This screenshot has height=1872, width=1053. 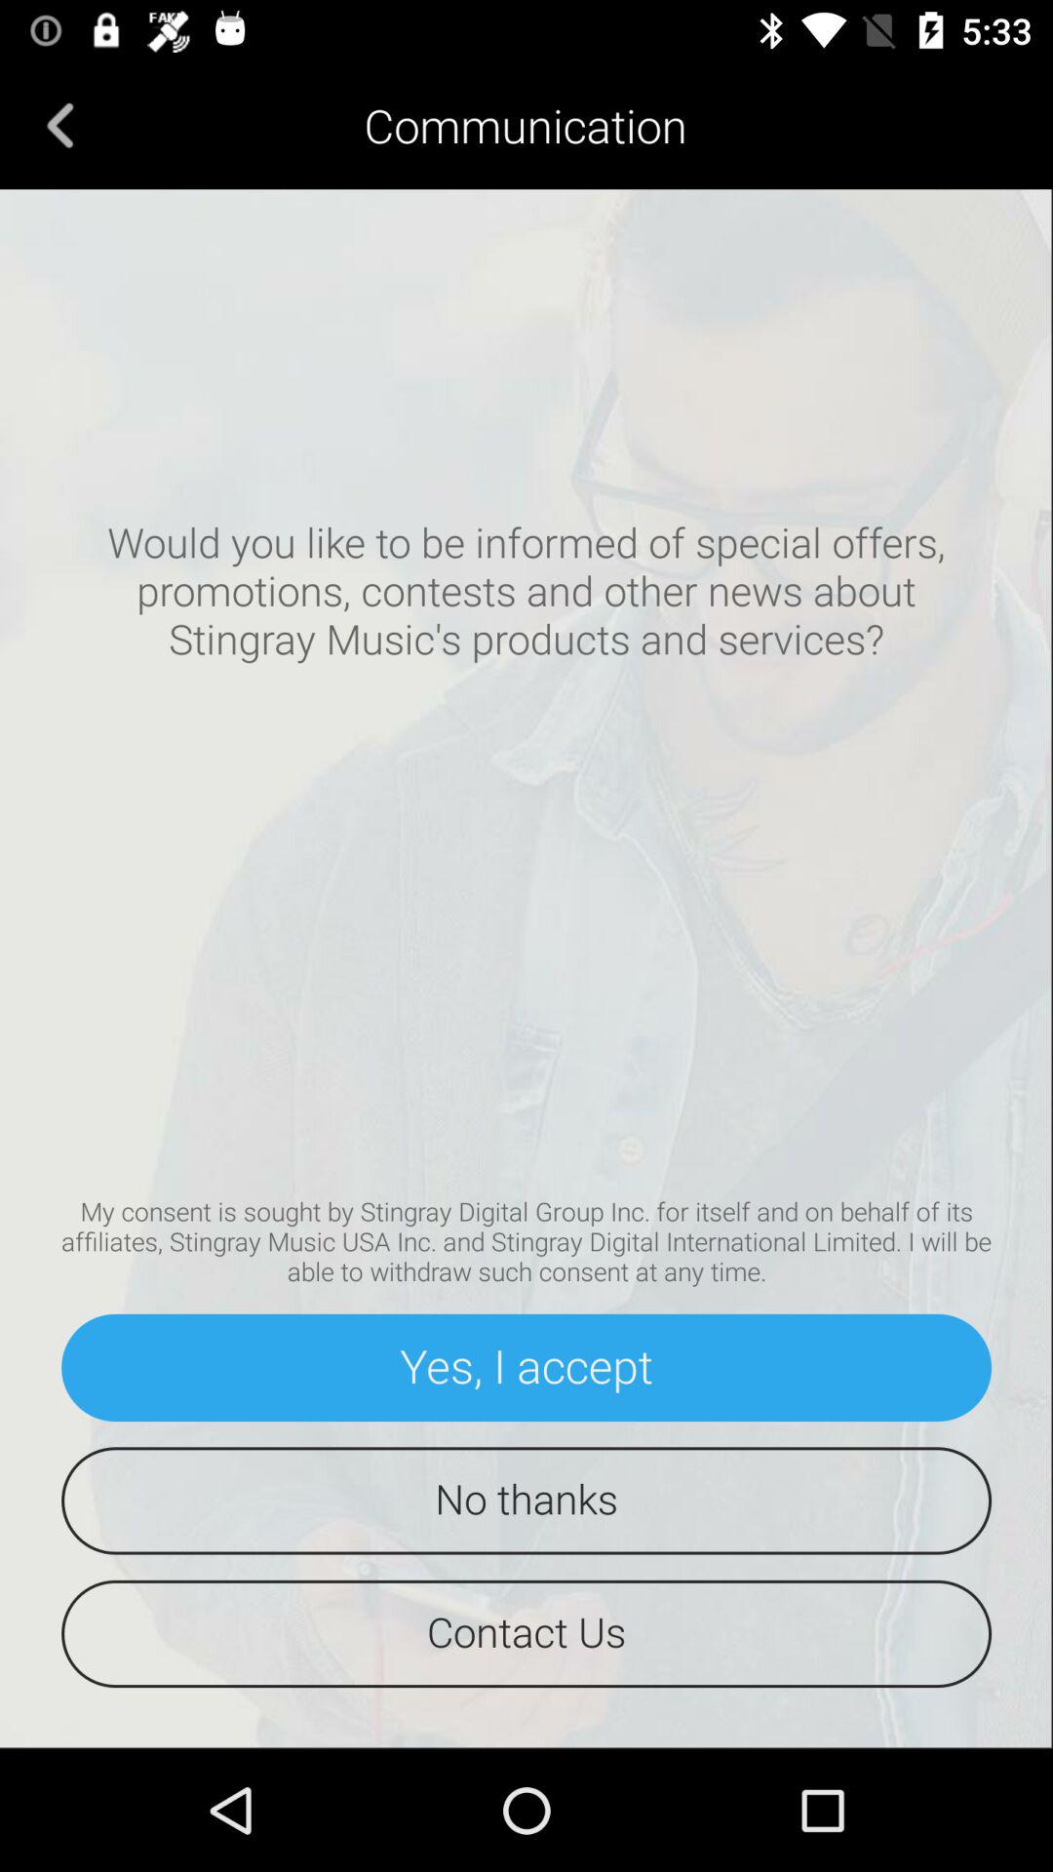 I want to click on select icon next to the communication, so click(x=60, y=125).